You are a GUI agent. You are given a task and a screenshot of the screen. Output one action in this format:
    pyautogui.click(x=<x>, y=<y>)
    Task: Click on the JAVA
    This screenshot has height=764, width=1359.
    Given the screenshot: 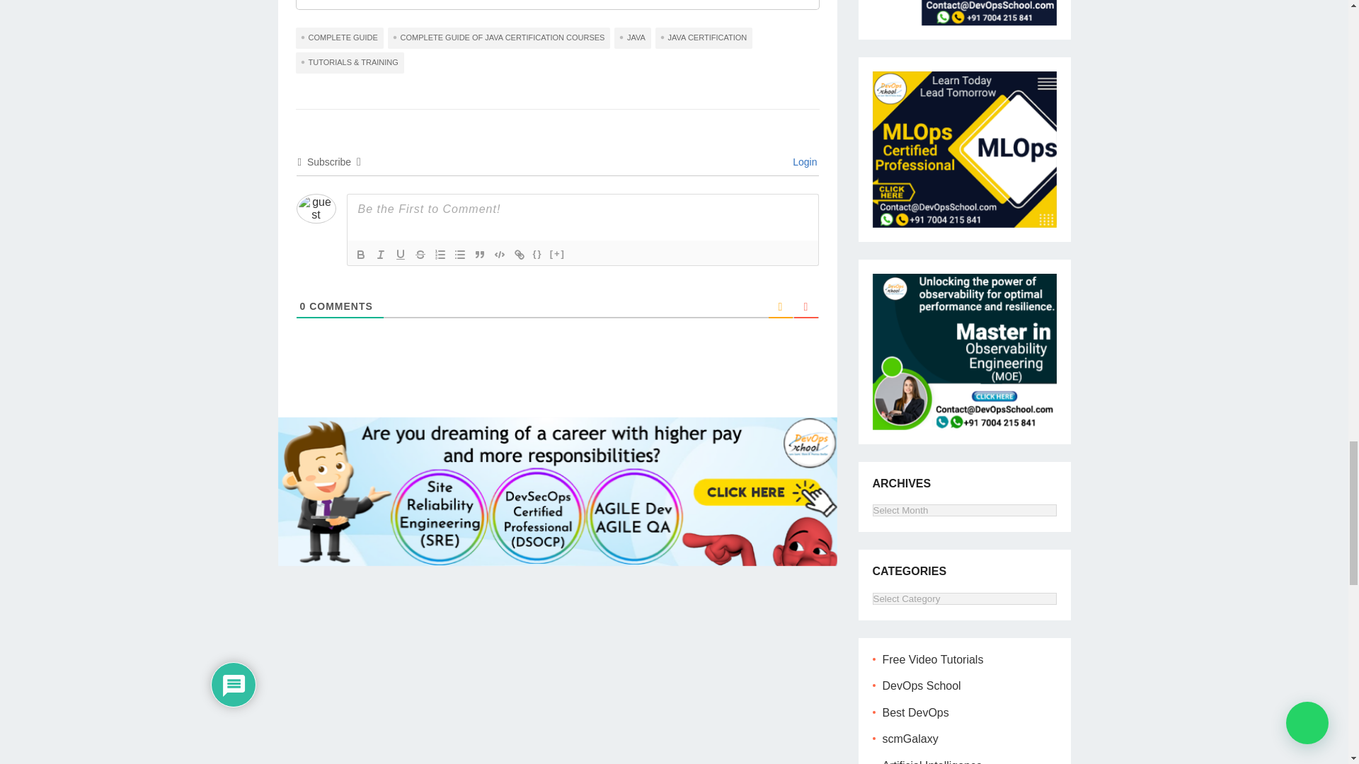 What is the action you would take?
    pyautogui.click(x=632, y=38)
    